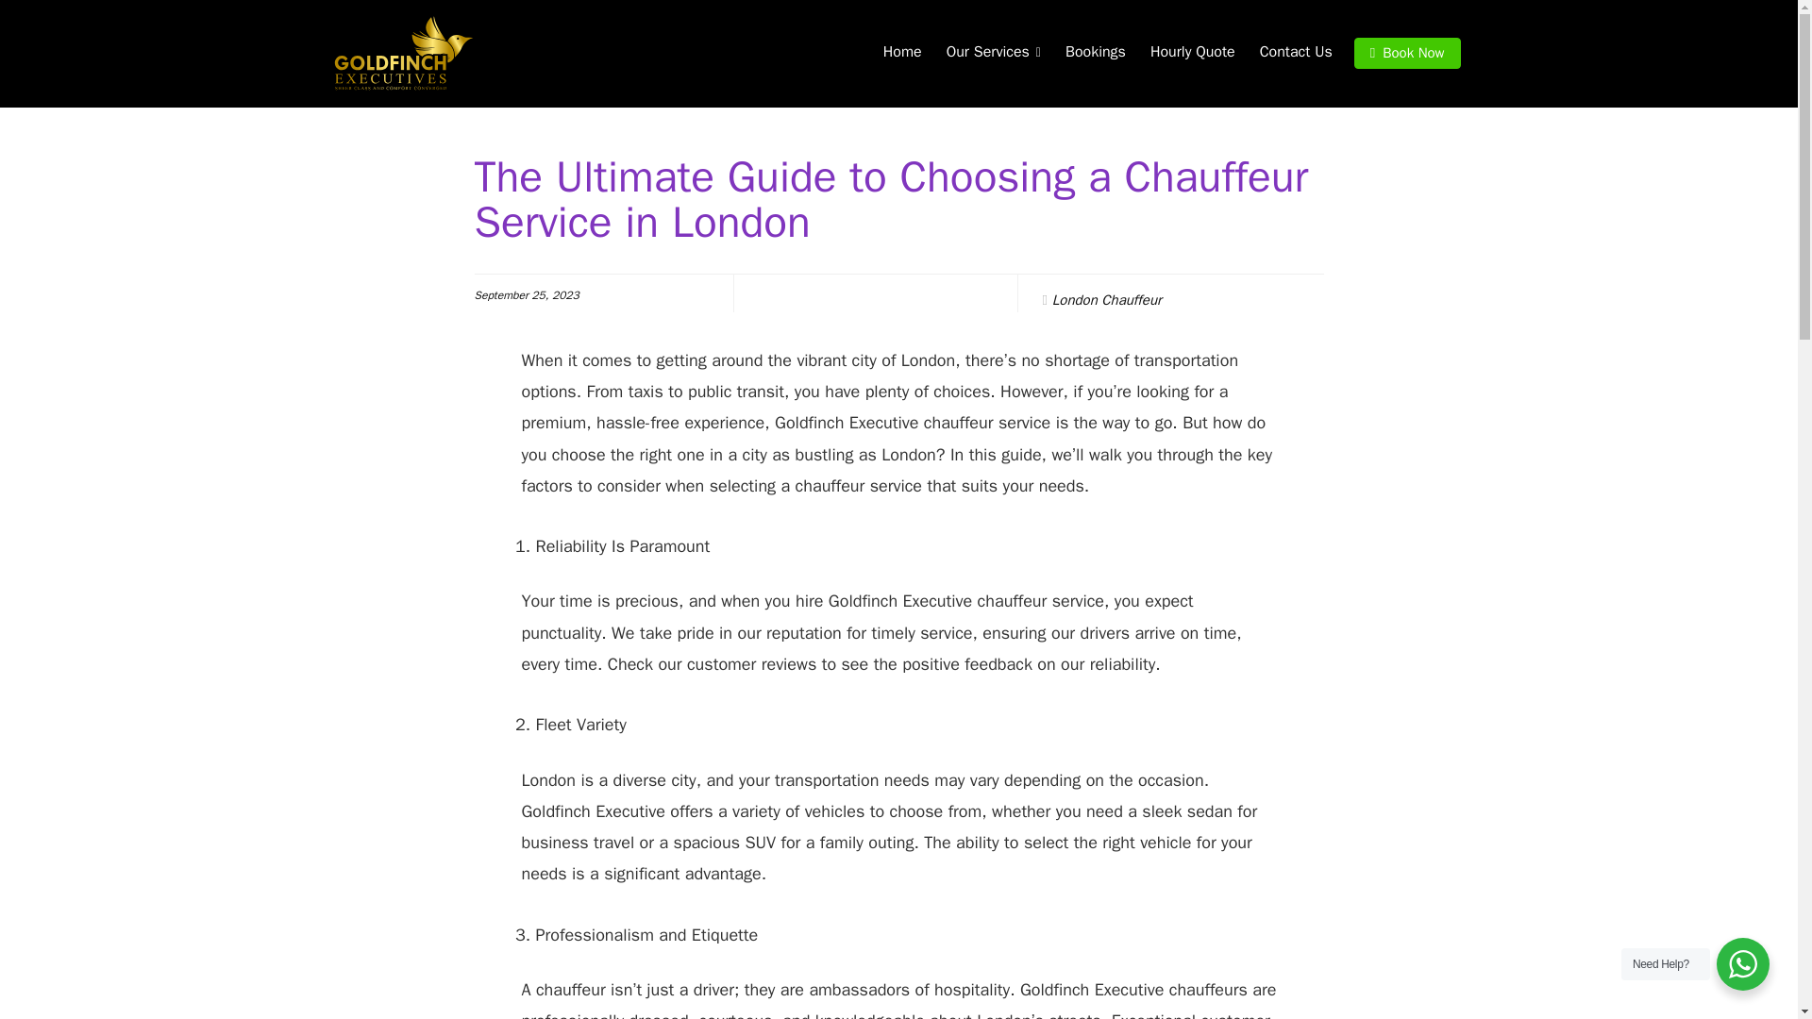 This screenshot has height=1019, width=1812. I want to click on Home, so click(902, 53).